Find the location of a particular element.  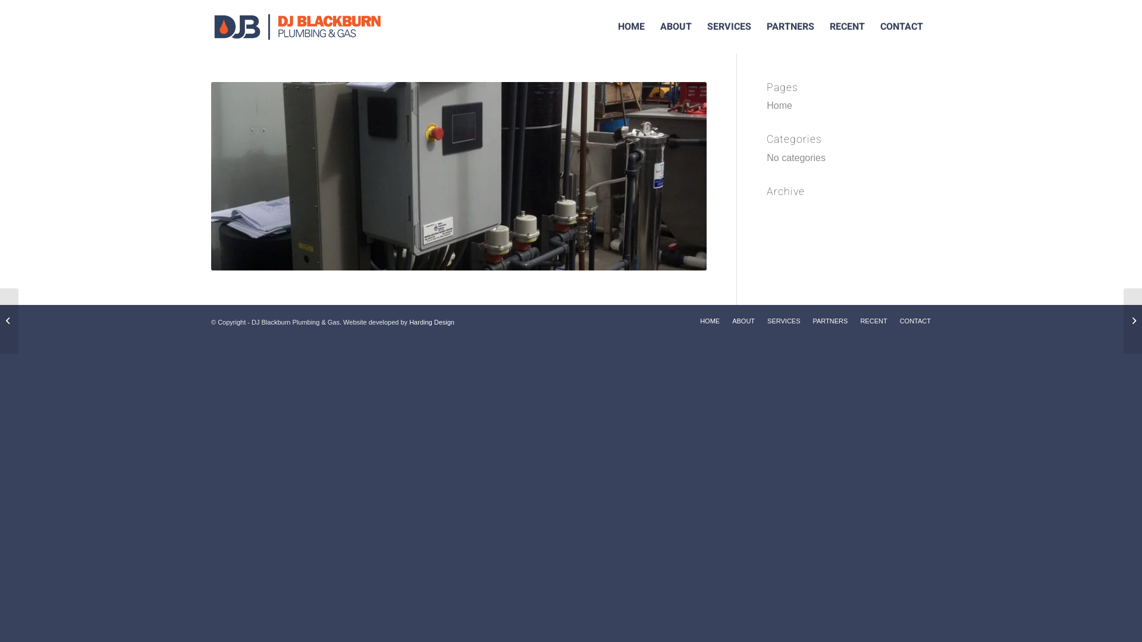

Home is located at coordinates (779, 106).